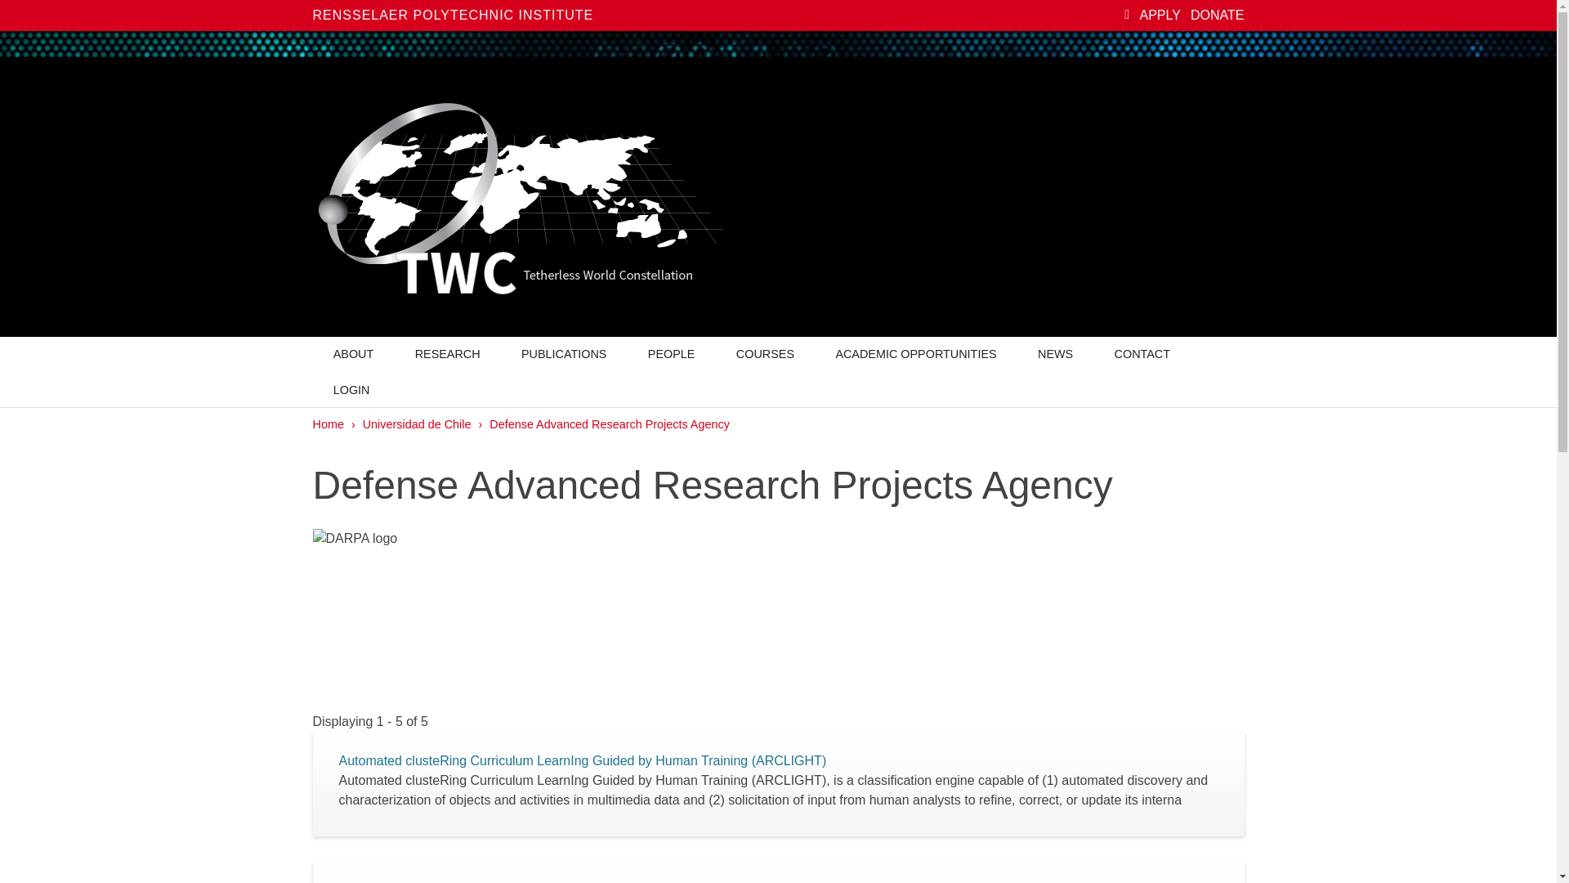 The image size is (1569, 883). I want to click on ABOUT, so click(353, 353).